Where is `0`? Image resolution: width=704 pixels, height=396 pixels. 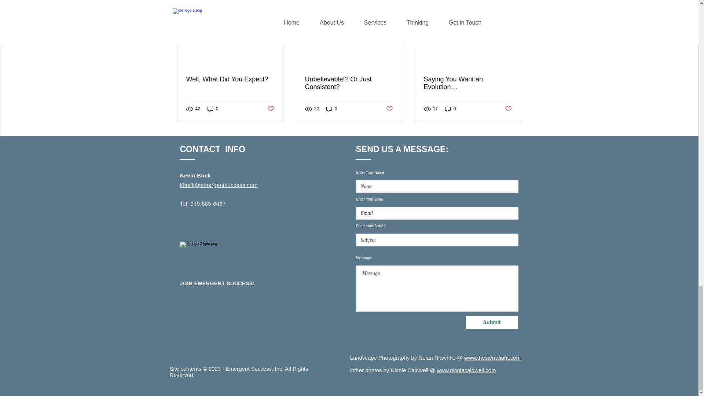
0 is located at coordinates (213, 109).